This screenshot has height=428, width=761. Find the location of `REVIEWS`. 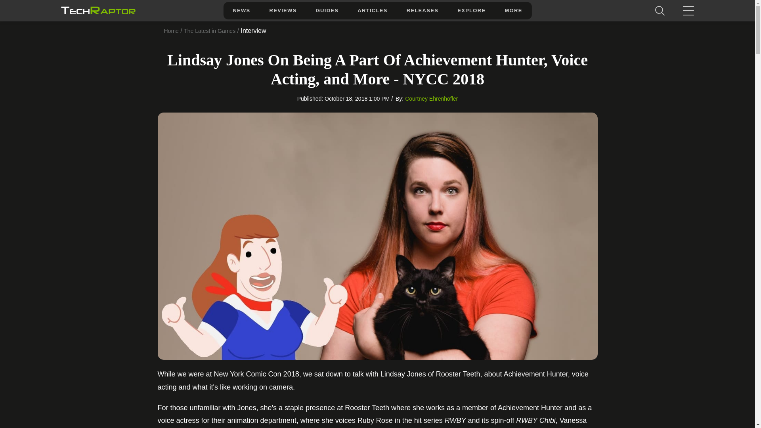

REVIEWS is located at coordinates (283, 10).